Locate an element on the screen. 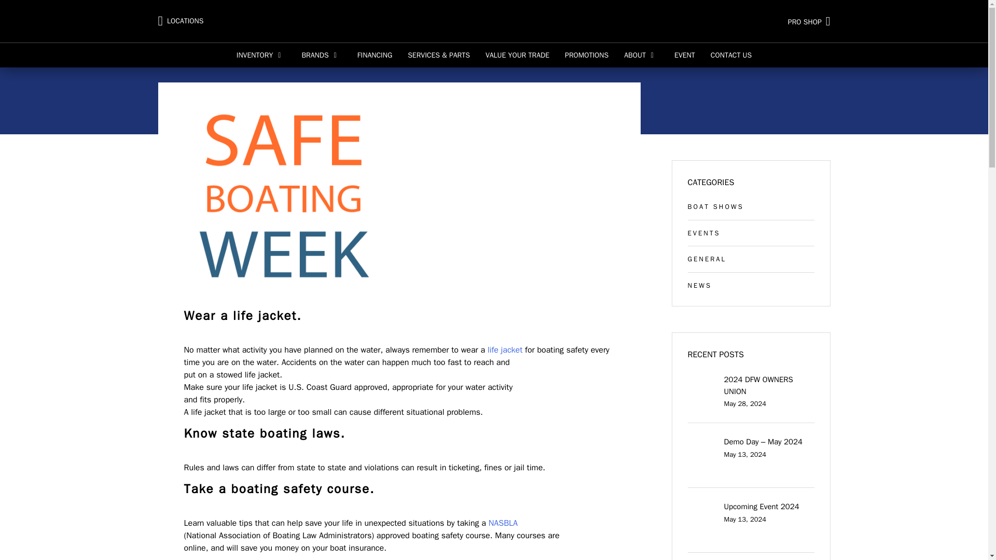 The height and width of the screenshot is (560, 996). FINANCING is located at coordinates (375, 55).